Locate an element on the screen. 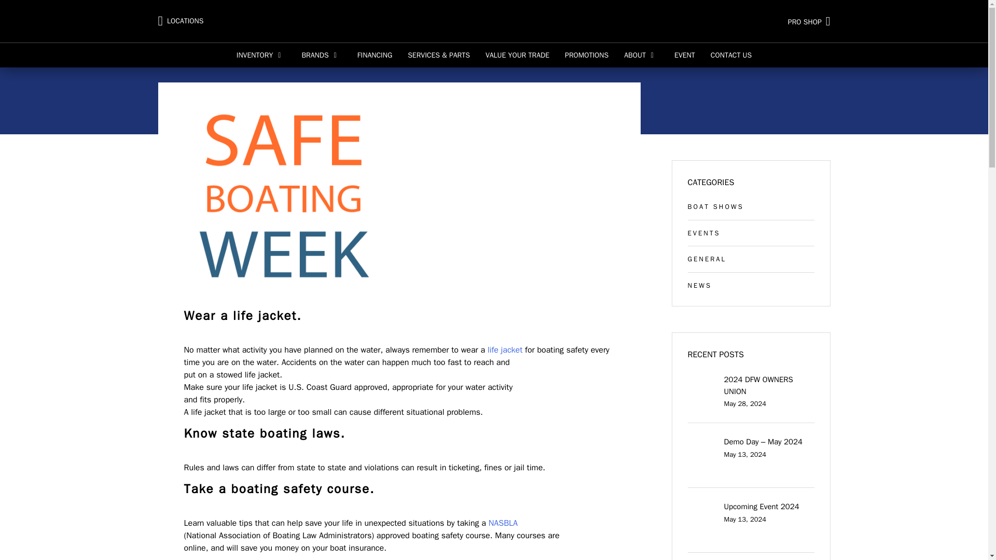 The height and width of the screenshot is (560, 996). FINANCING is located at coordinates (375, 55).